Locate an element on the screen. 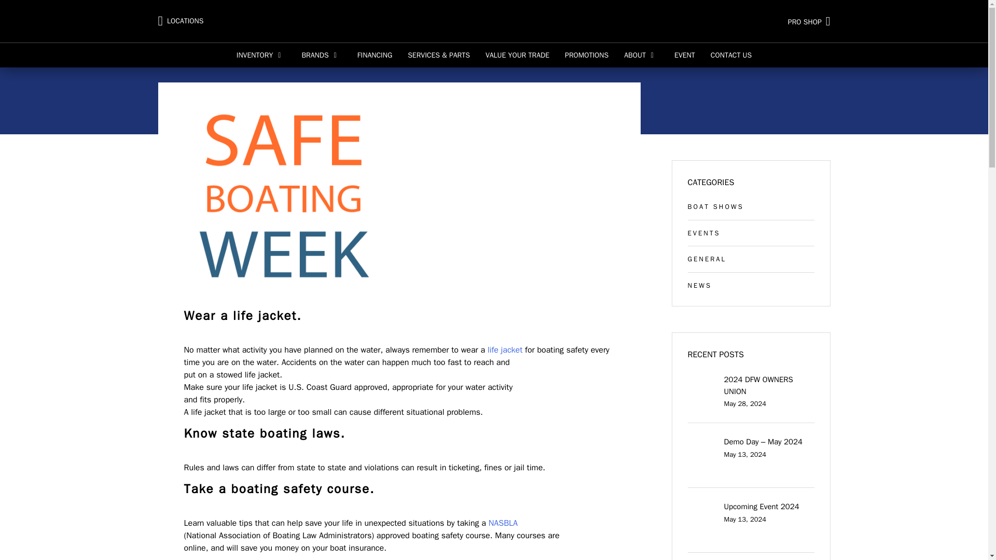 The height and width of the screenshot is (560, 996). FINANCING is located at coordinates (375, 55).